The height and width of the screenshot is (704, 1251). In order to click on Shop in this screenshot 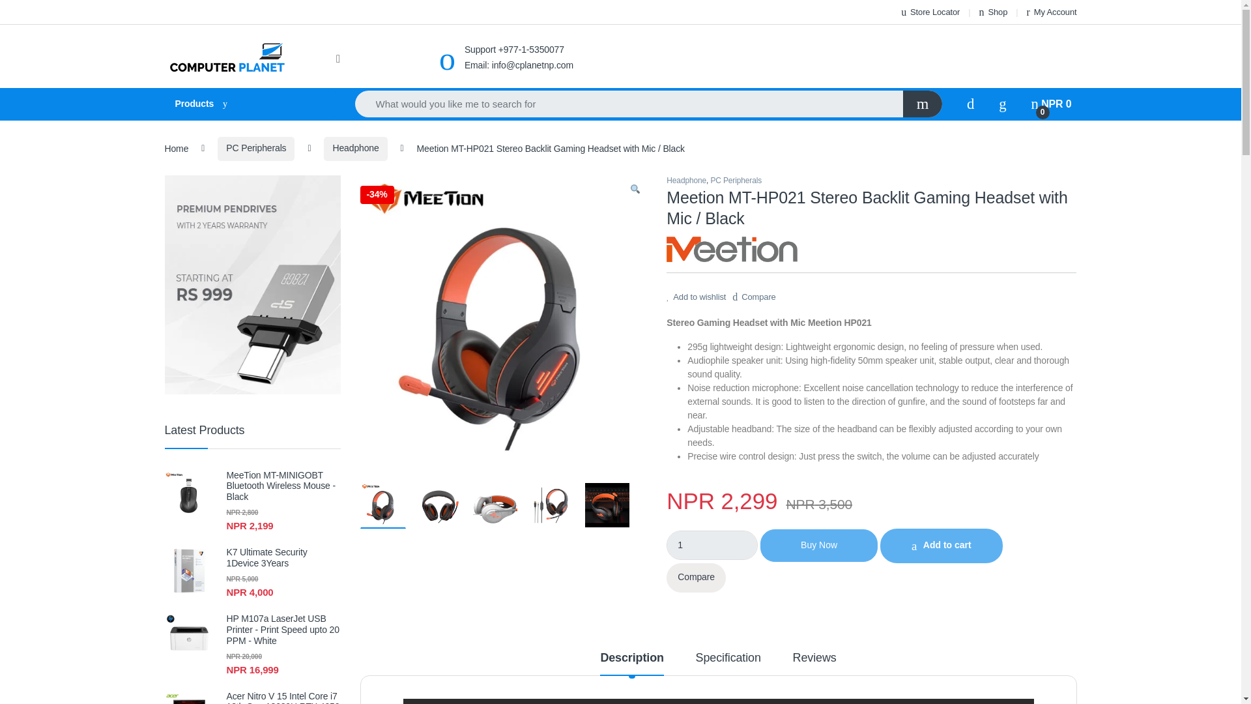, I will do `click(994, 12)`.